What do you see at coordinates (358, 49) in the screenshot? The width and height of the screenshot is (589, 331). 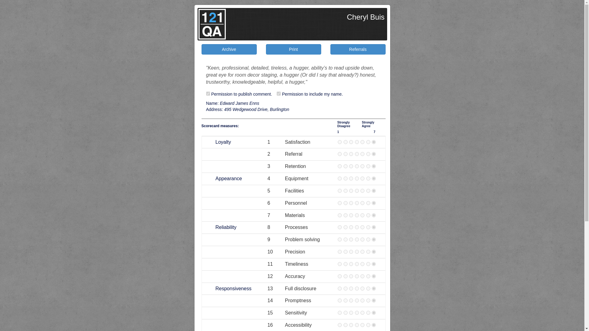 I see `Referrals` at bounding box center [358, 49].